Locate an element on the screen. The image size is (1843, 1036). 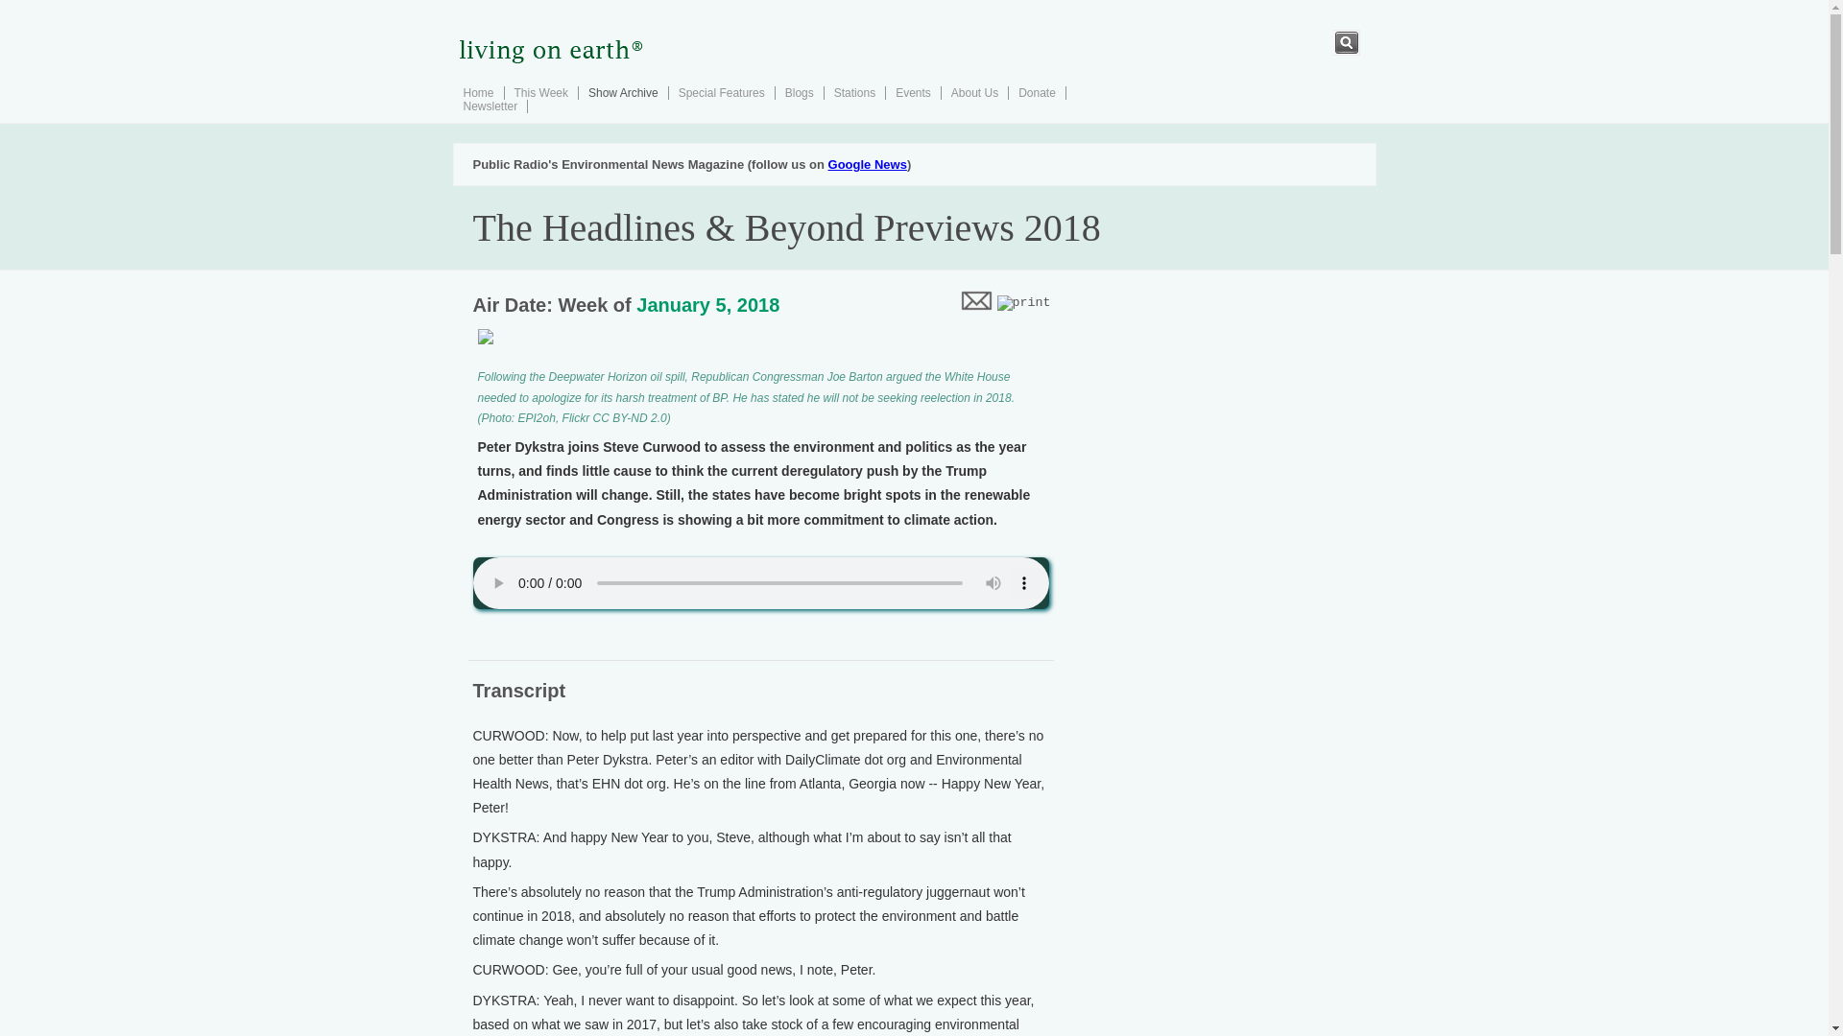
This Week is located at coordinates (540, 92).